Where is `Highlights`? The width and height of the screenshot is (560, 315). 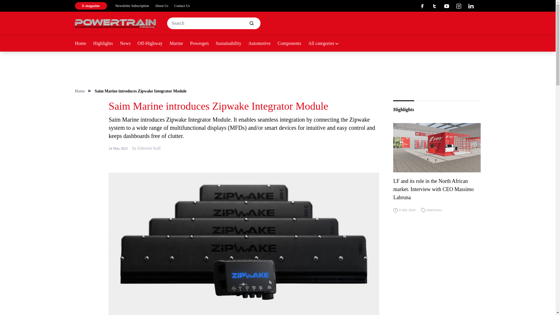 Highlights is located at coordinates (107, 44).